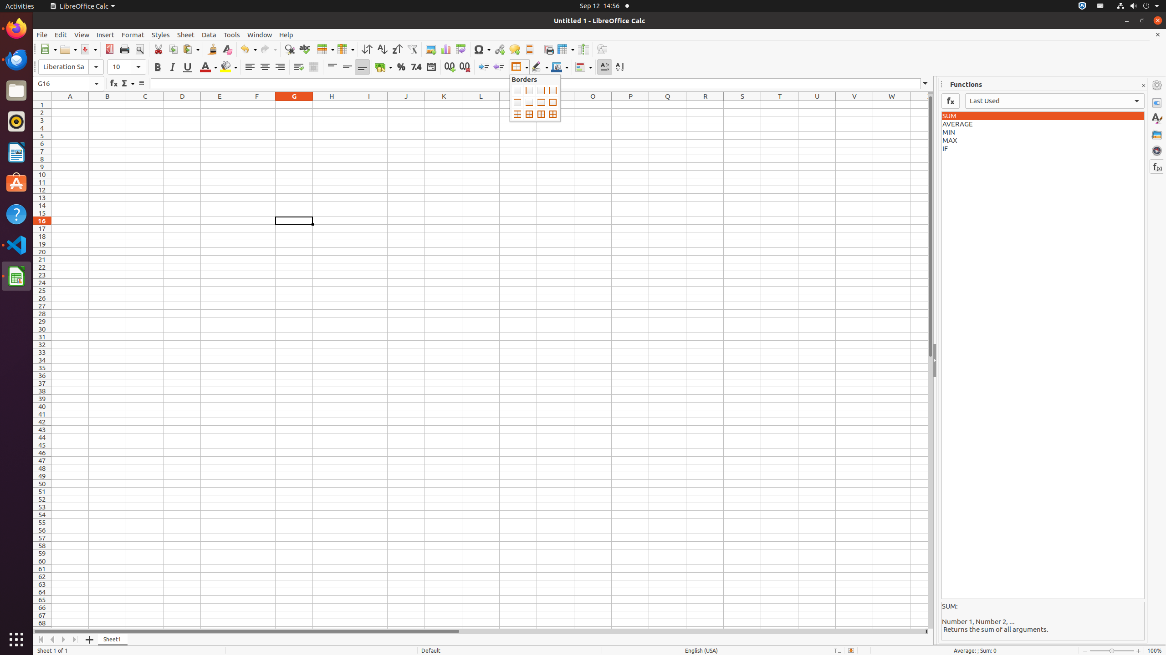 The height and width of the screenshot is (655, 1166). What do you see at coordinates (951, 101) in the screenshot?
I see `Insert Function into calculation sheet` at bounding box center [951, 101].